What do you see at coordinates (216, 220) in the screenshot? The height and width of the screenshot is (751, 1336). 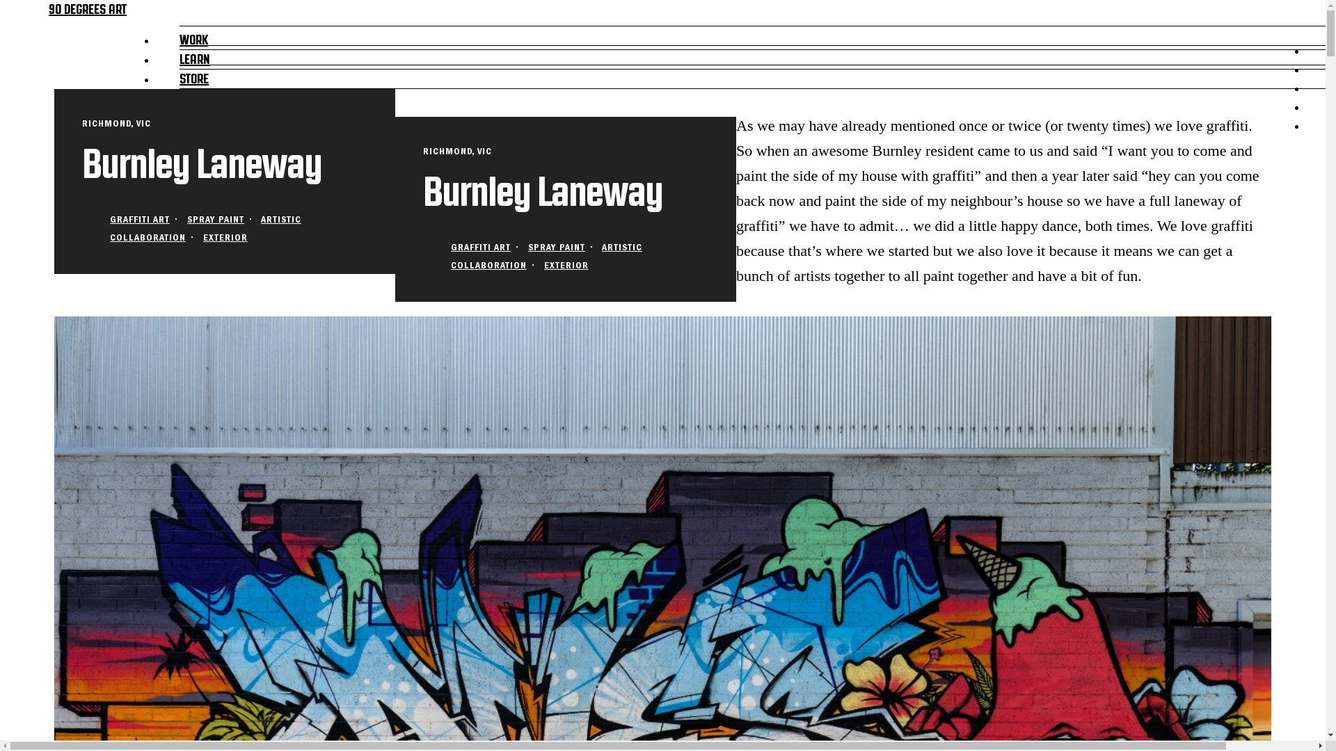 I see `SPRAY PAINT` at bounding box center [216, 220].